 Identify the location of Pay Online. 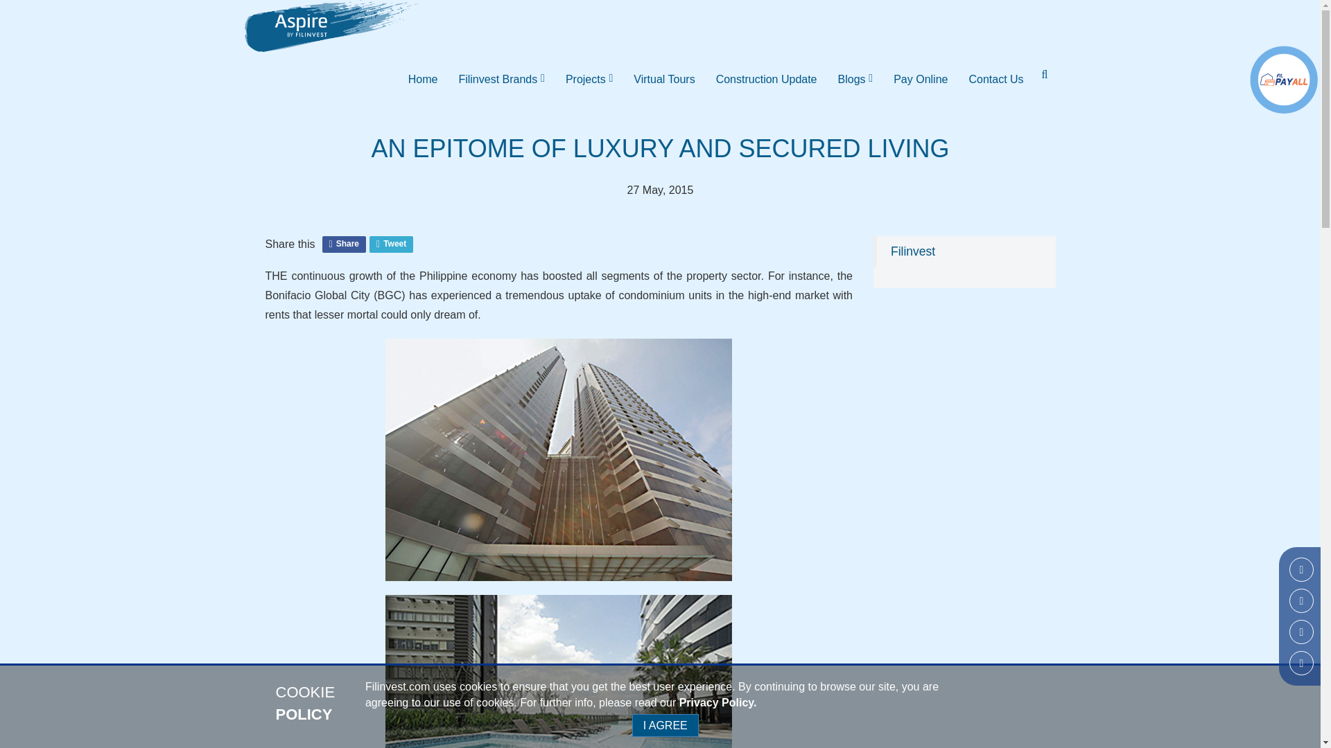
(921, 79).